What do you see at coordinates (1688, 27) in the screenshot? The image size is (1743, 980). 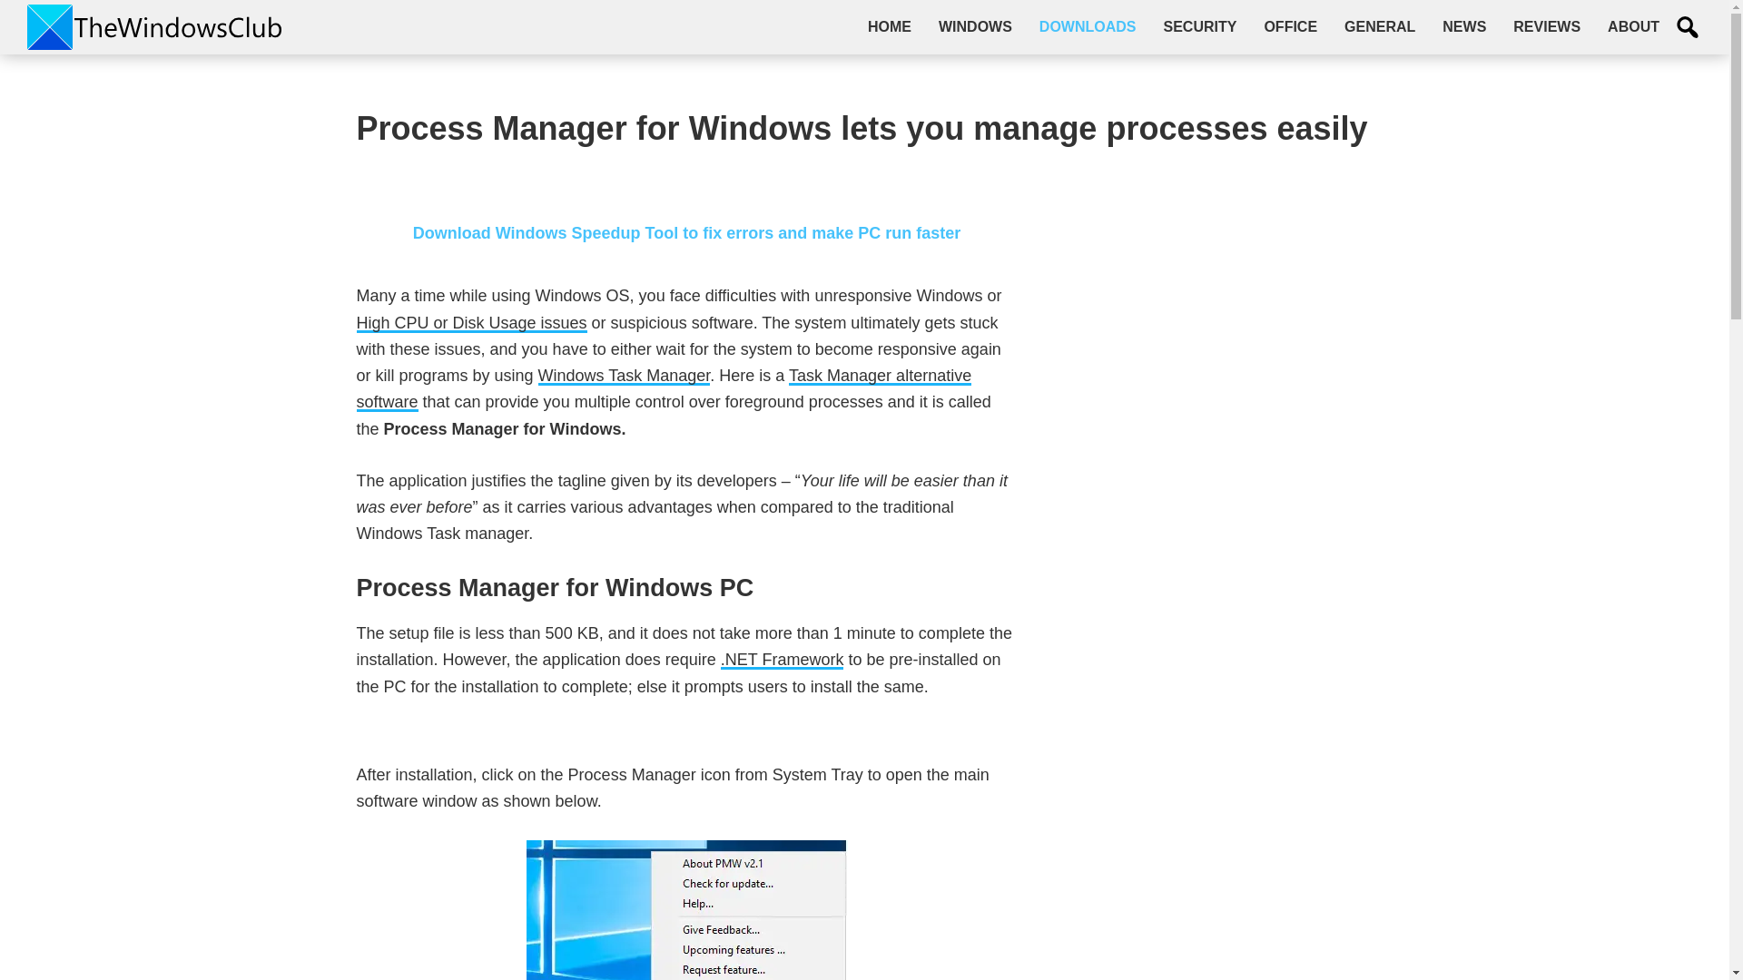 I see `Show Search` at bounding box center [1688, 27].